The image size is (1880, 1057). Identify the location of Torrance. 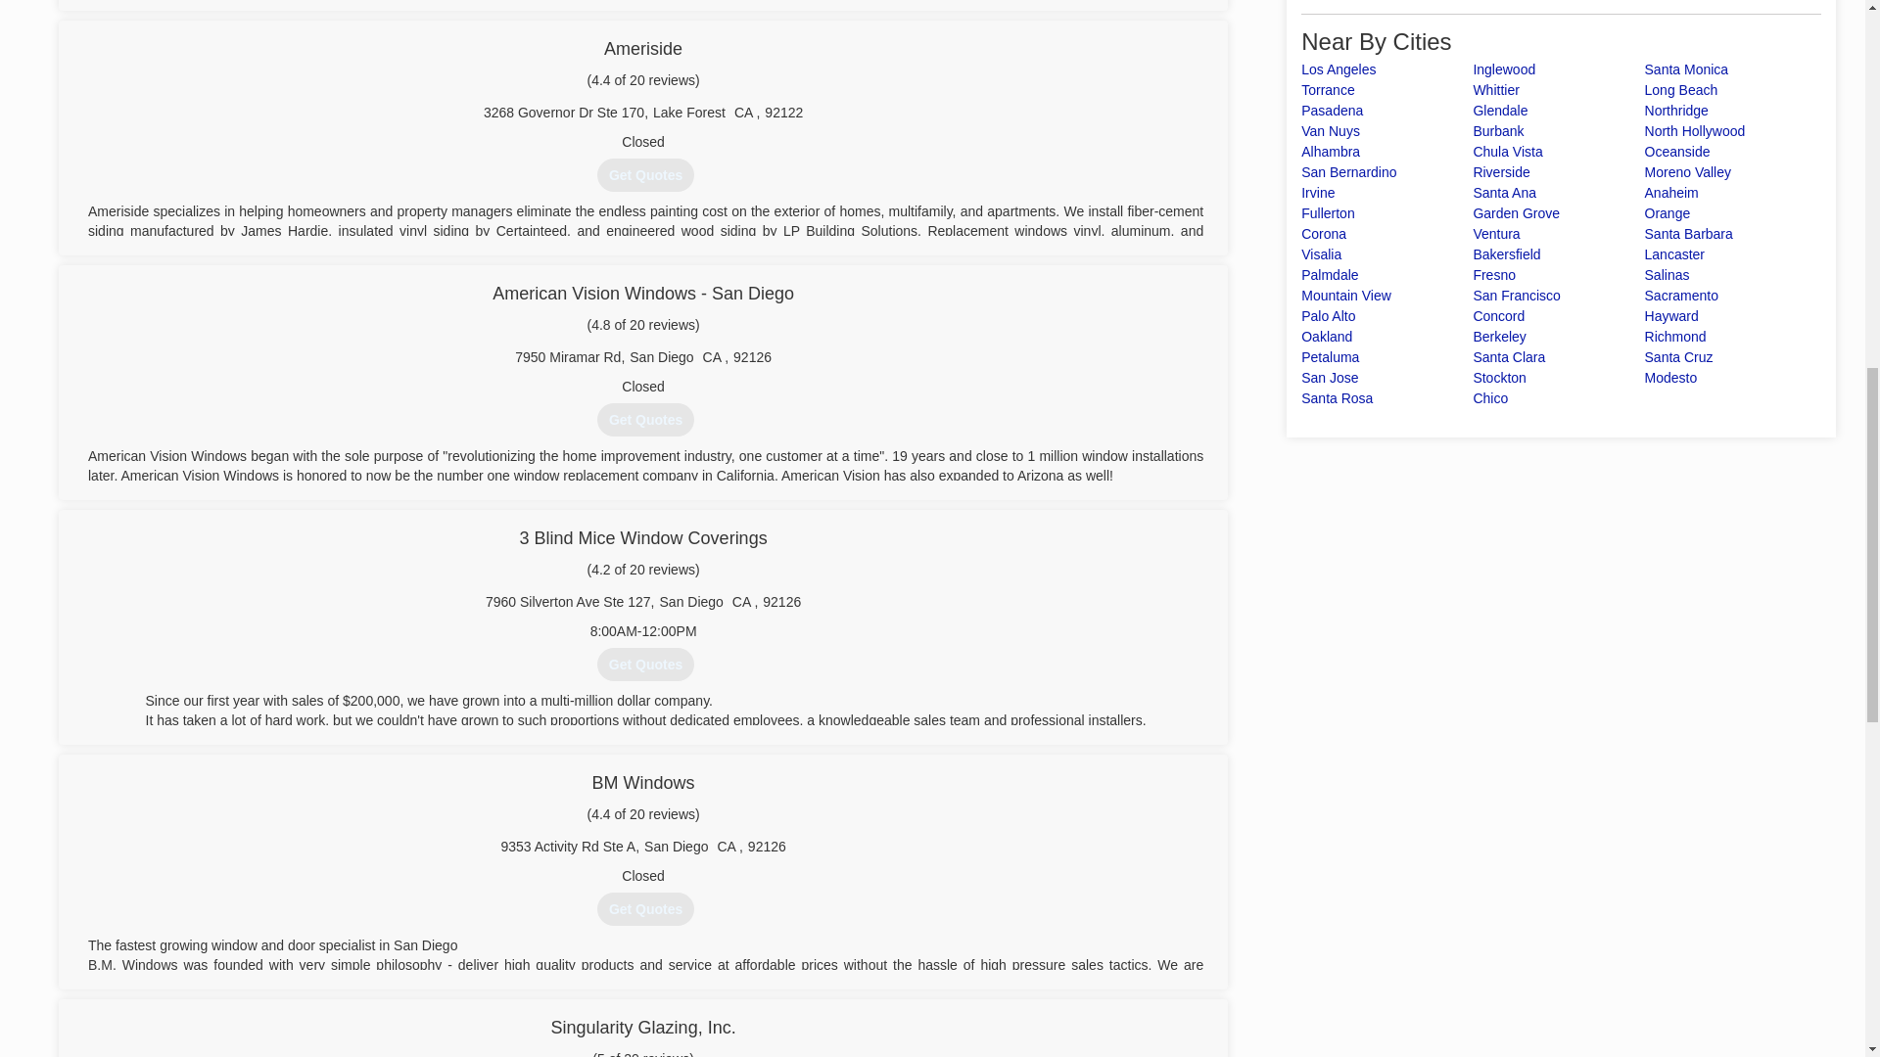
(1327, 90).